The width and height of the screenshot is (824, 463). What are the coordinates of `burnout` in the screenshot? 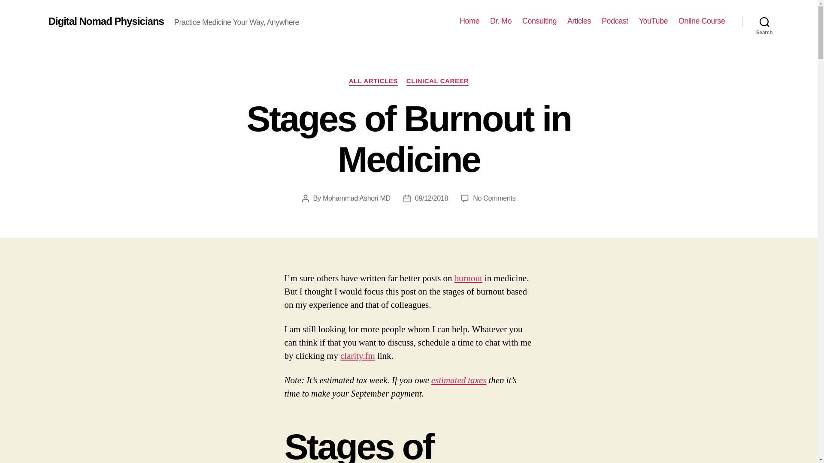 It's located at (468, 279).